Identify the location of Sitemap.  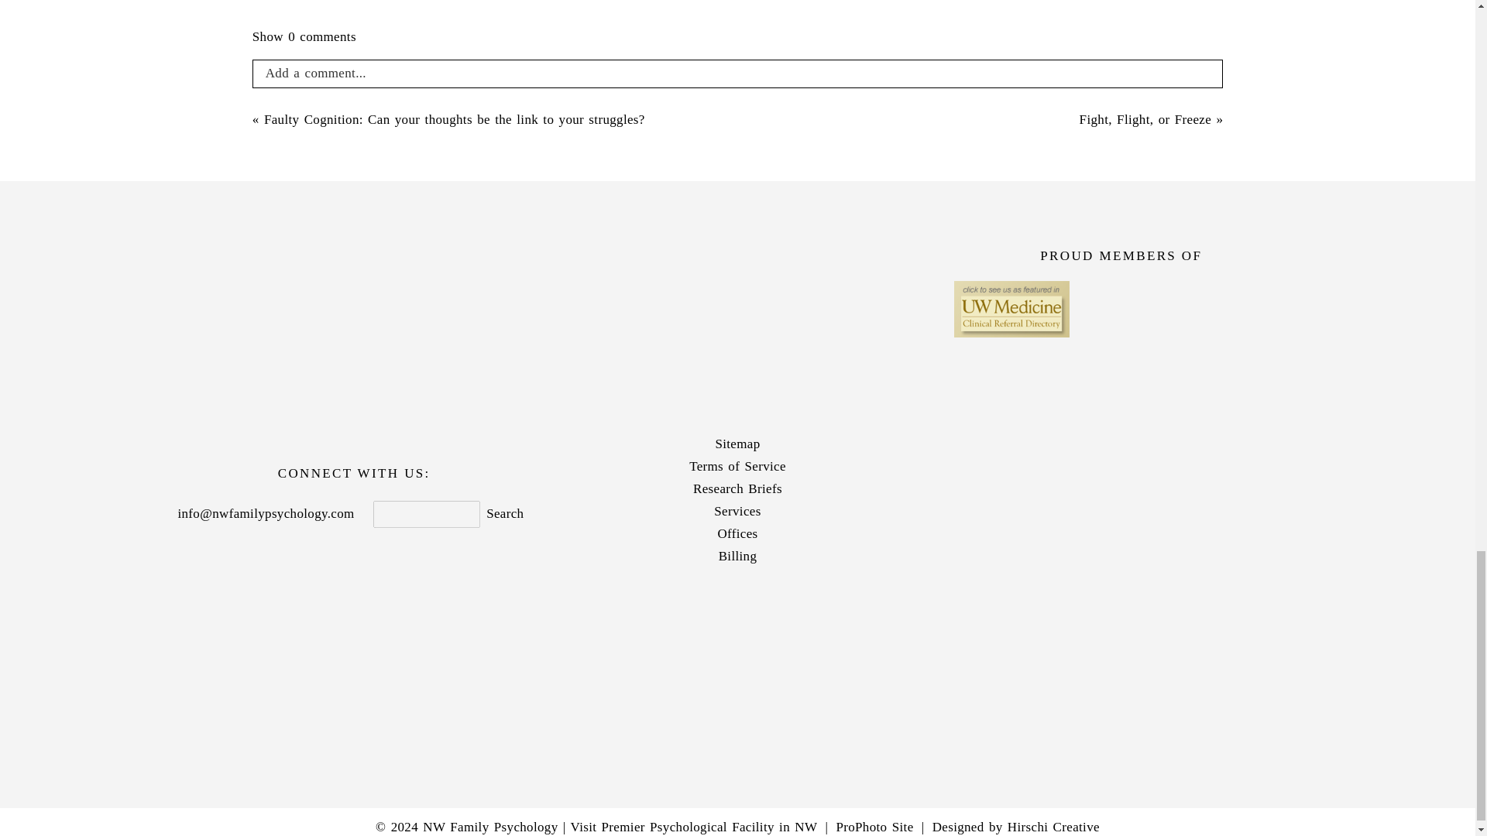
(737, 444).